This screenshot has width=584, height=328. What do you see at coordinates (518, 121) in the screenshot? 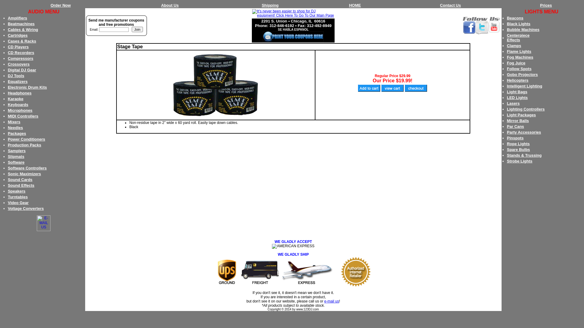
I see `Mirror Balls` at bounding box center [518, 121].